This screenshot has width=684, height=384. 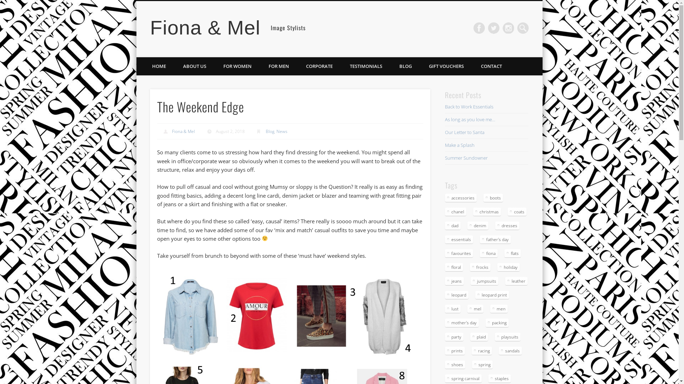 What do you see at coordinates (517, 212) in the screenshot?
I see `coats` at bounding box center [517, 212].